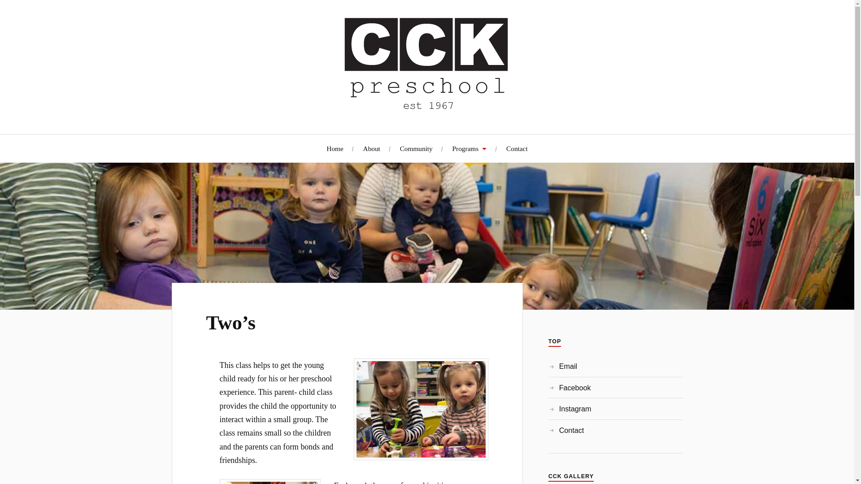 This screenshot has width=861, height=484. I want to click on Facebook, so click(575, 387).